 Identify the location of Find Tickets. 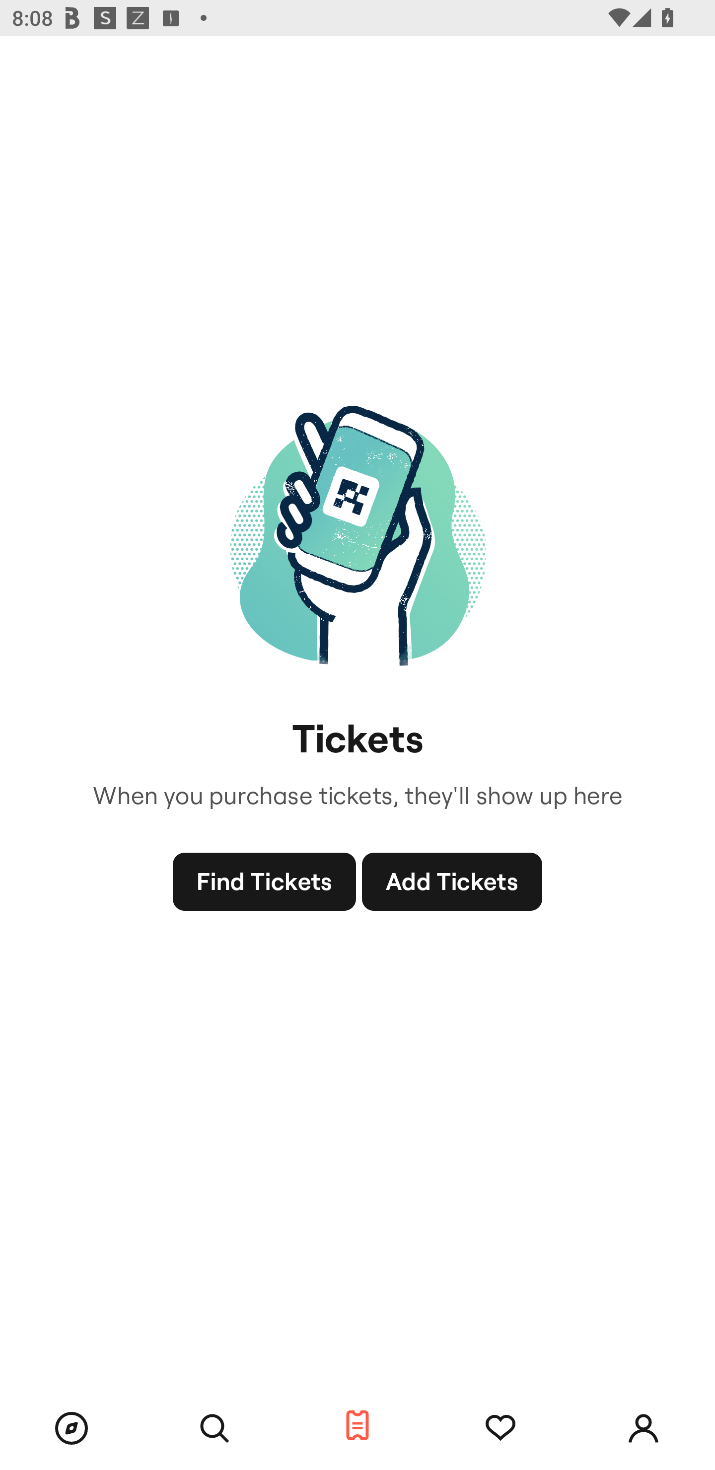
(264, 882).